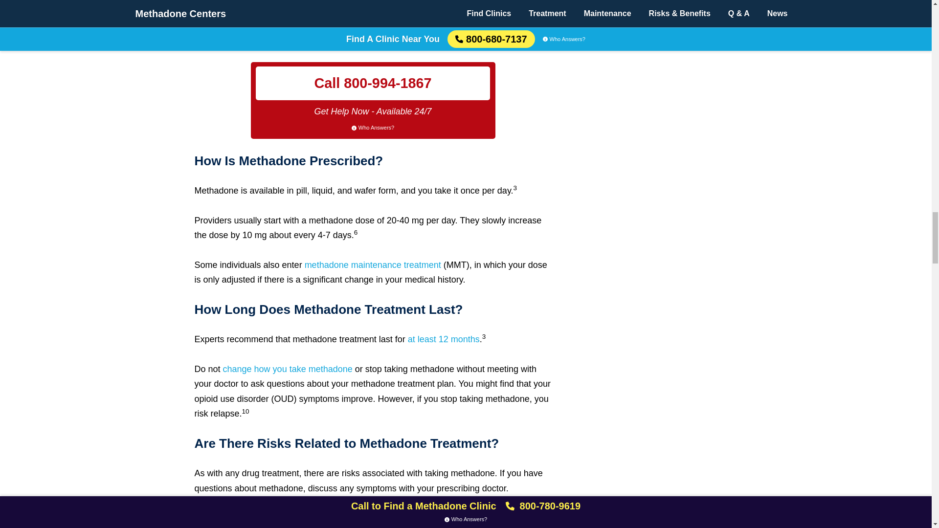 The image size is (939, 528). What do you see at coordinates (373, 265) in the screenshot?
I see `methadone maintenance treatment` at bounding box center [373, 265].